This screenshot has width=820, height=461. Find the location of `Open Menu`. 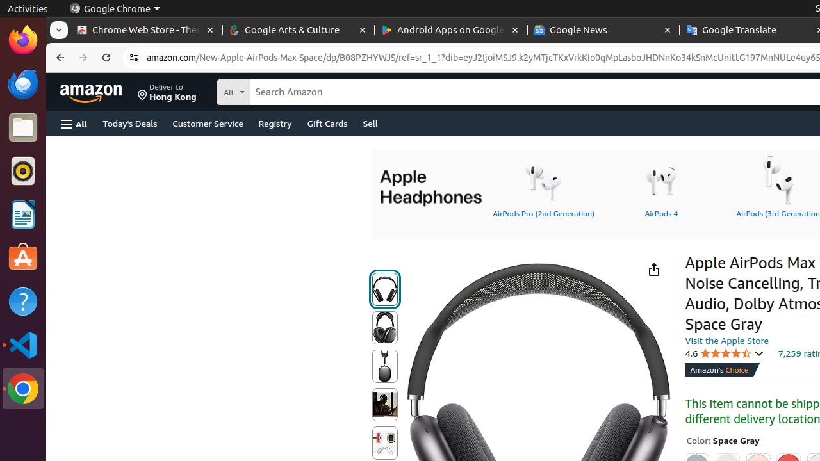

Open Menu is located at coordinates (74, 124).